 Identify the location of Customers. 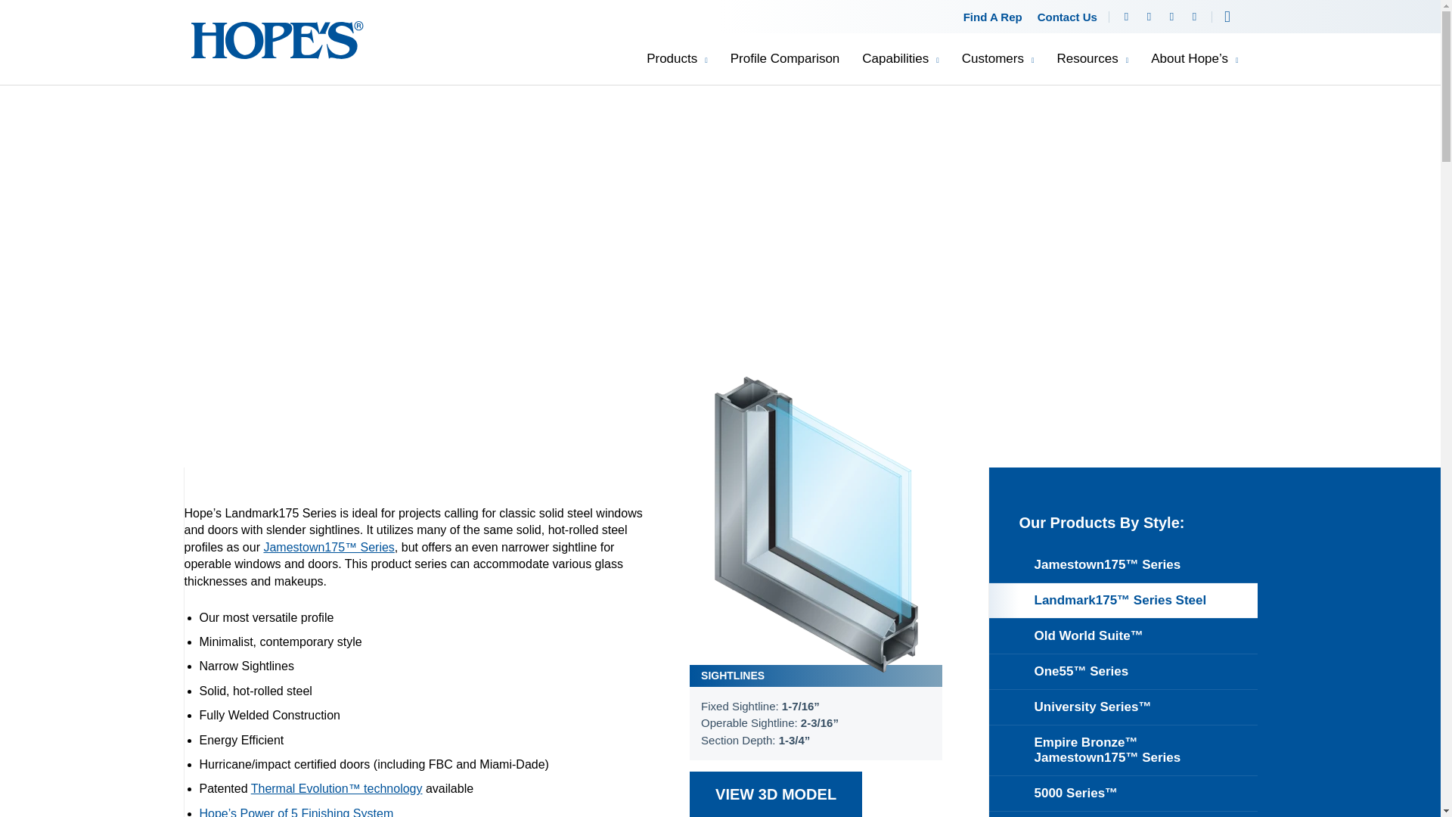
(997, 59).